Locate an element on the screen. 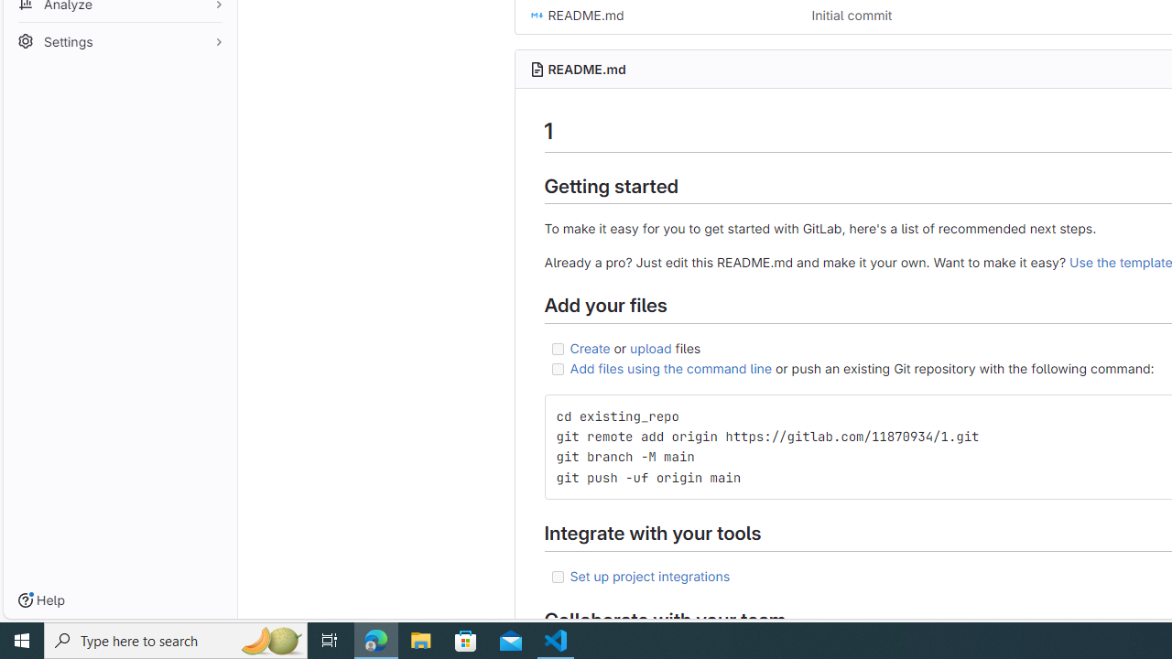 This screenshot has height=659, width=1172. Add files using the command line is located at coordinates (670, 368).